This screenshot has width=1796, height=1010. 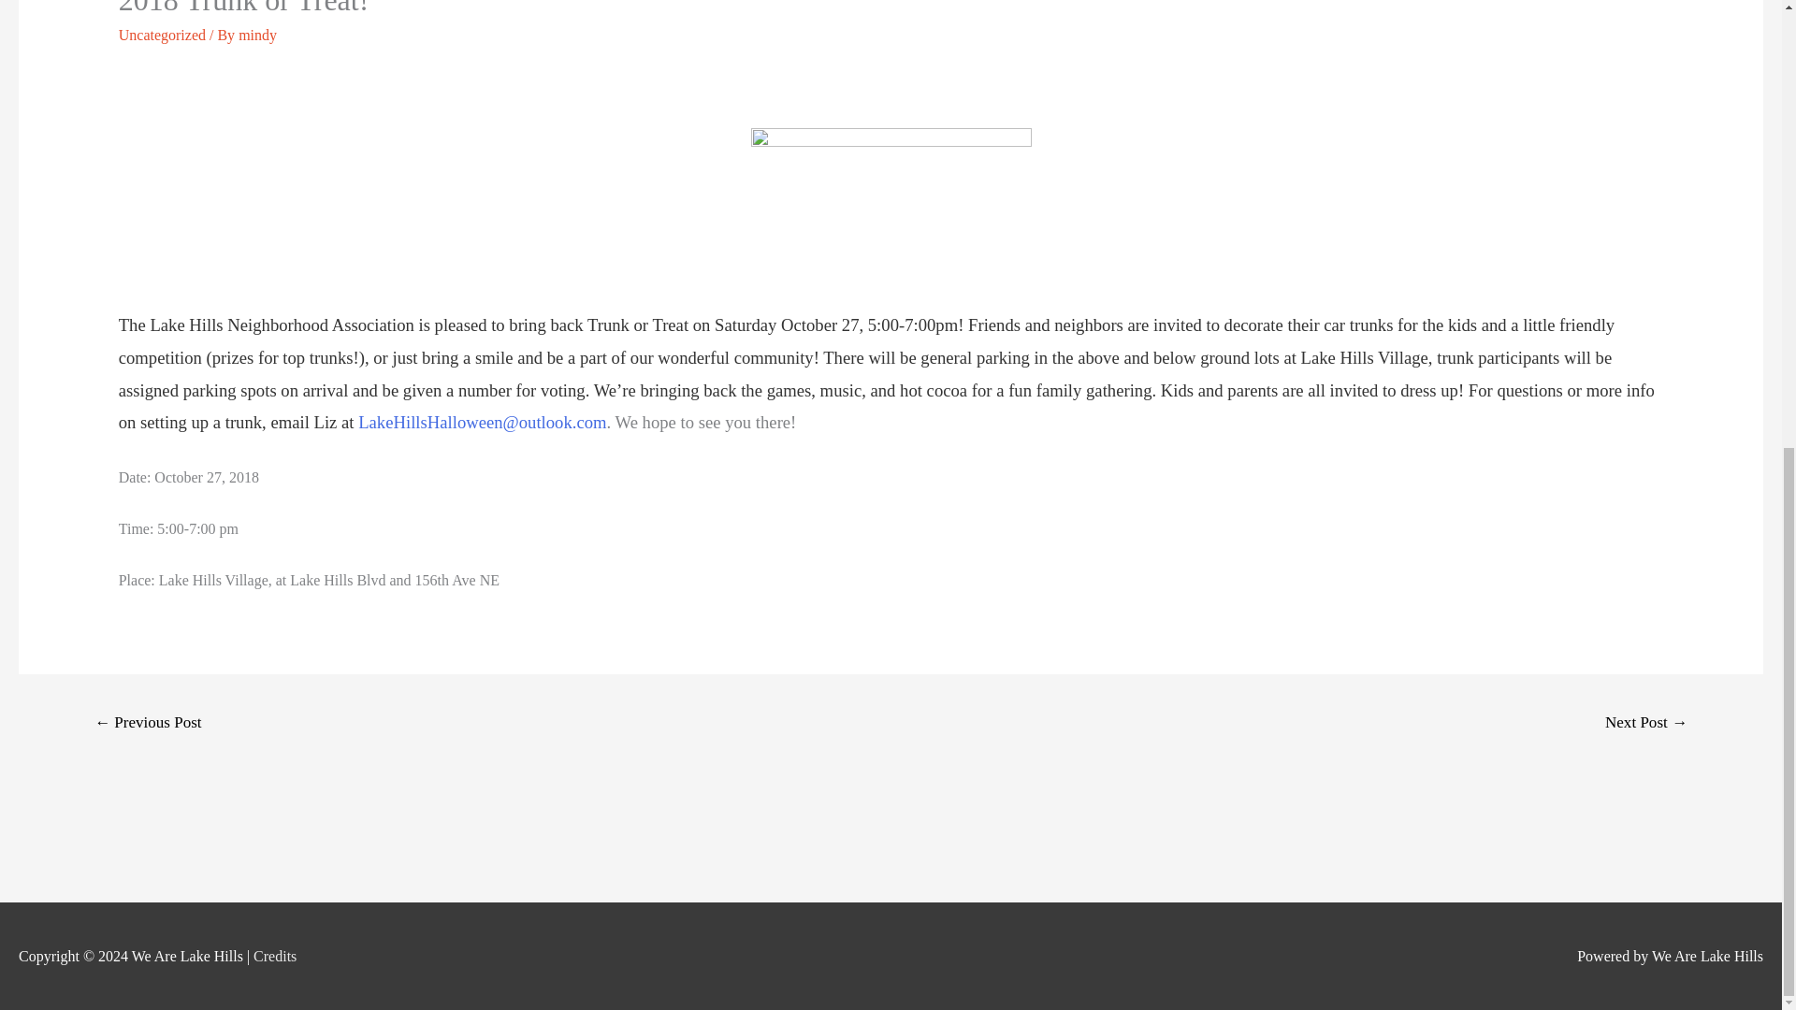 I want to click on Uncategorized, so click(x=162, y=36).